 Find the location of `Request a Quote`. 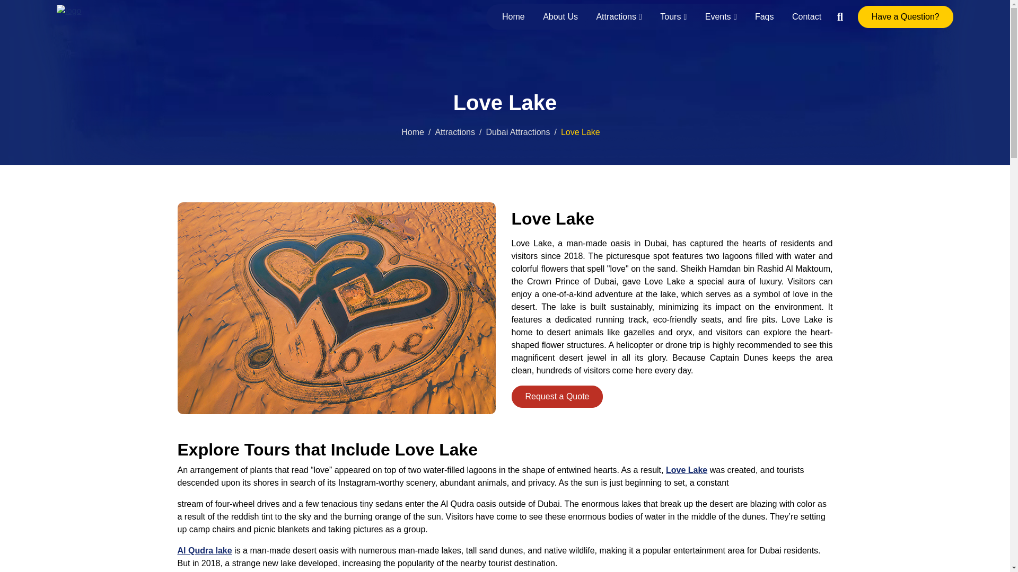

Request a Quote is located at coordinates (557, 396).